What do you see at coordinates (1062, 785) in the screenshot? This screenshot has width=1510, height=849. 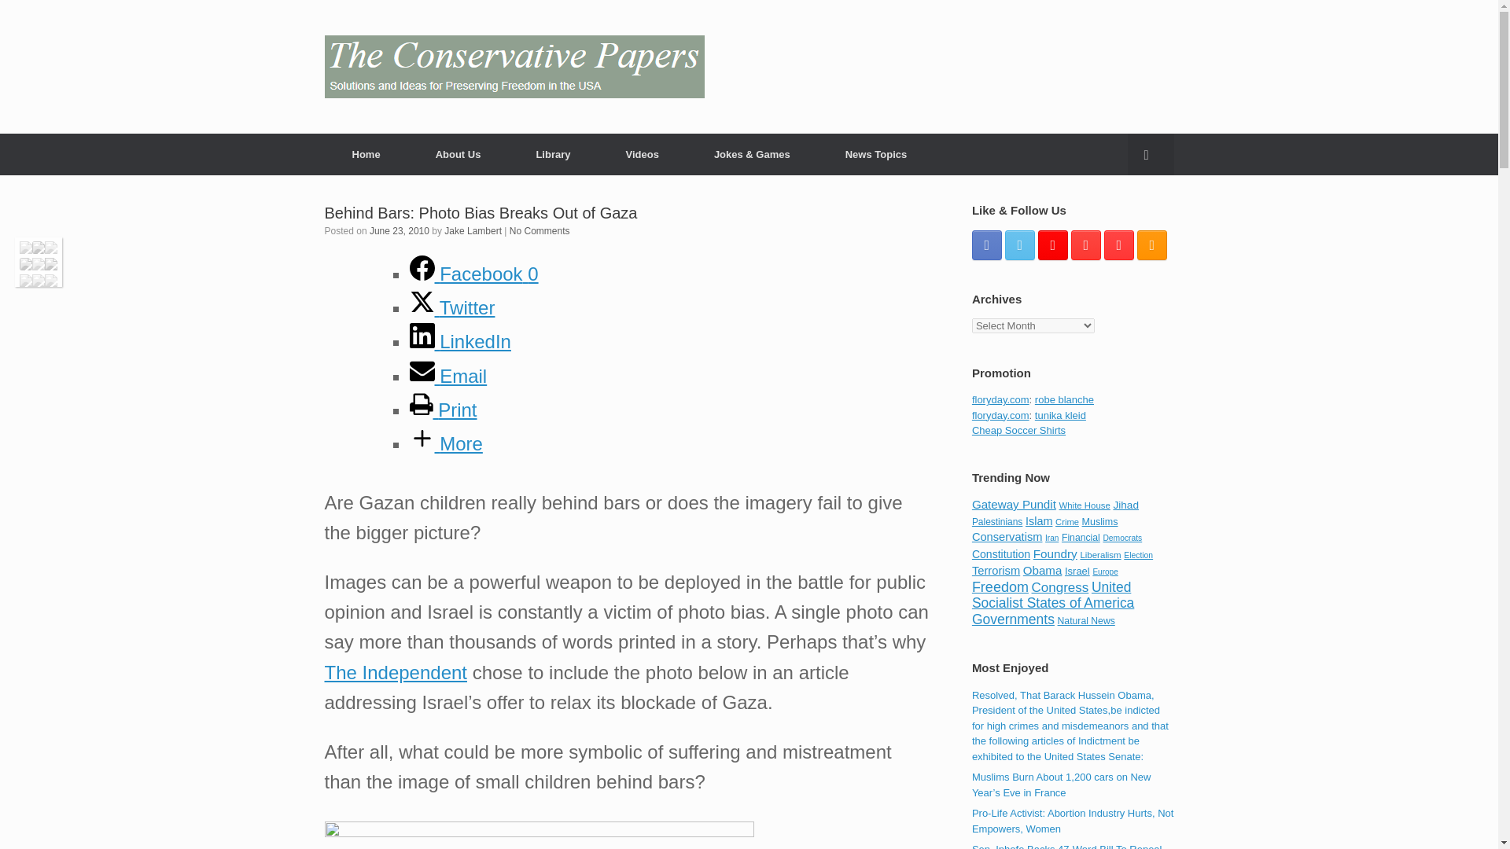 I see `January 1, 2013` at bounding box center [1062, 785].